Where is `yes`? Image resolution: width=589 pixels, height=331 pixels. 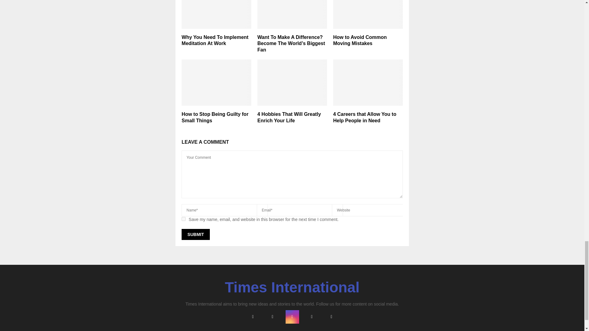
yes is located at coordinates (183, 219).